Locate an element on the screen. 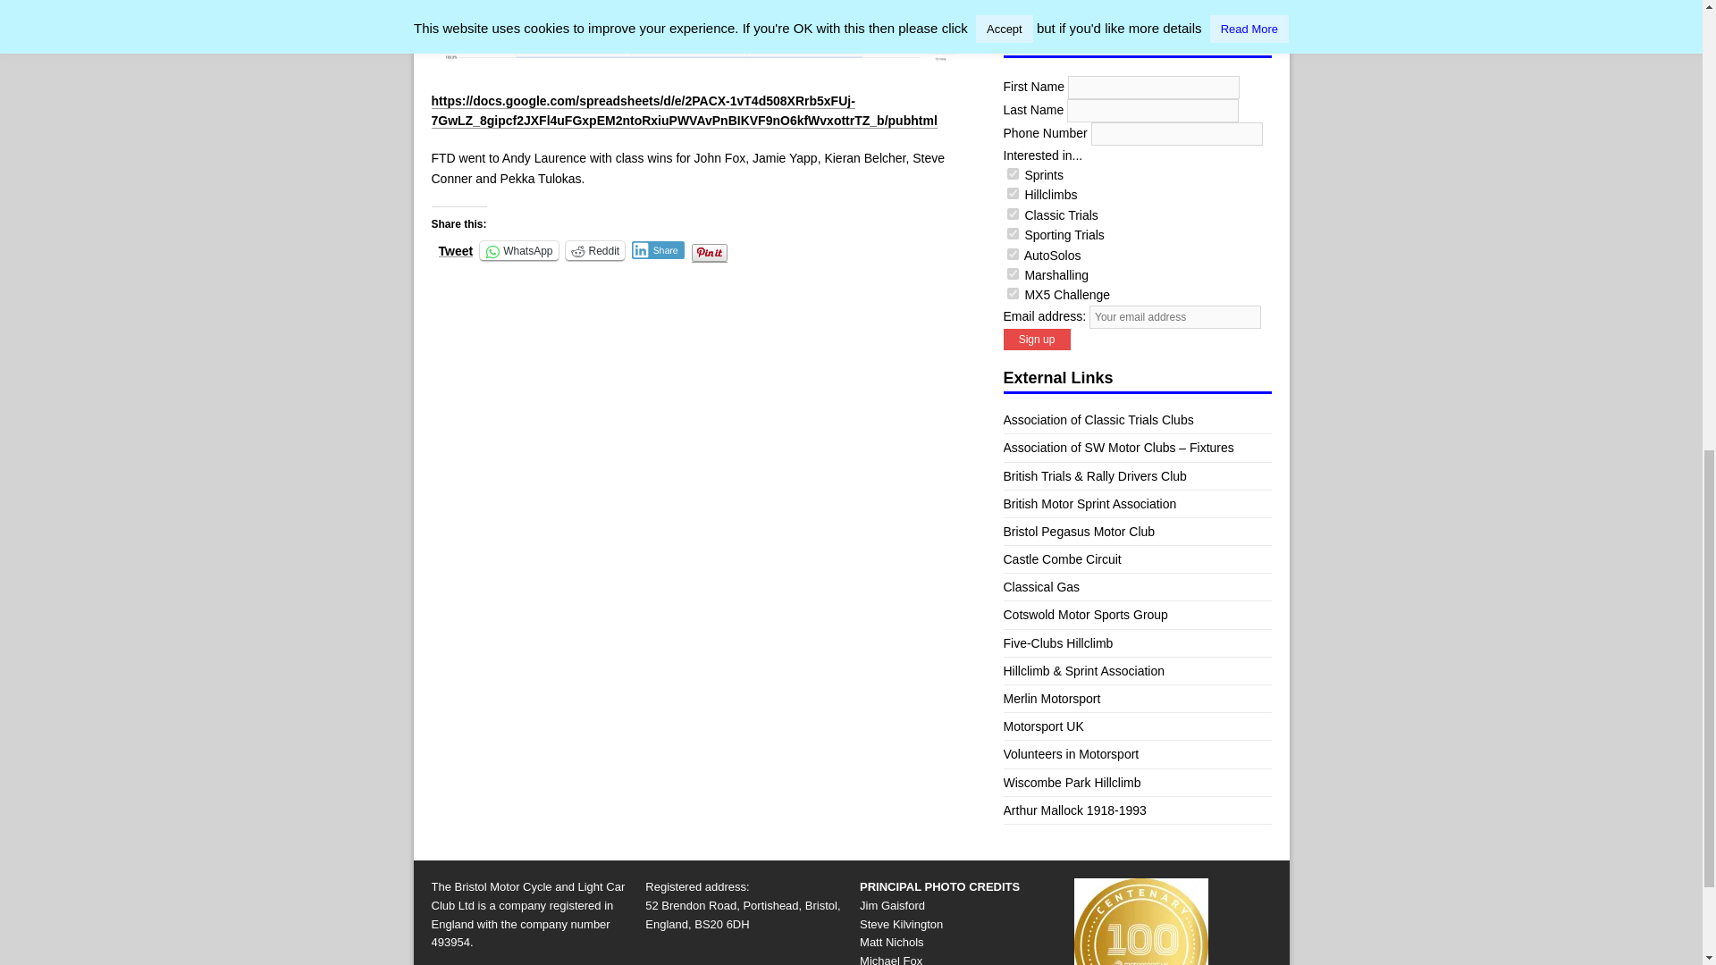 The height and width of the screenshot is (965, 1716). 6f500b9921 is located at coordinates (1012, 254).